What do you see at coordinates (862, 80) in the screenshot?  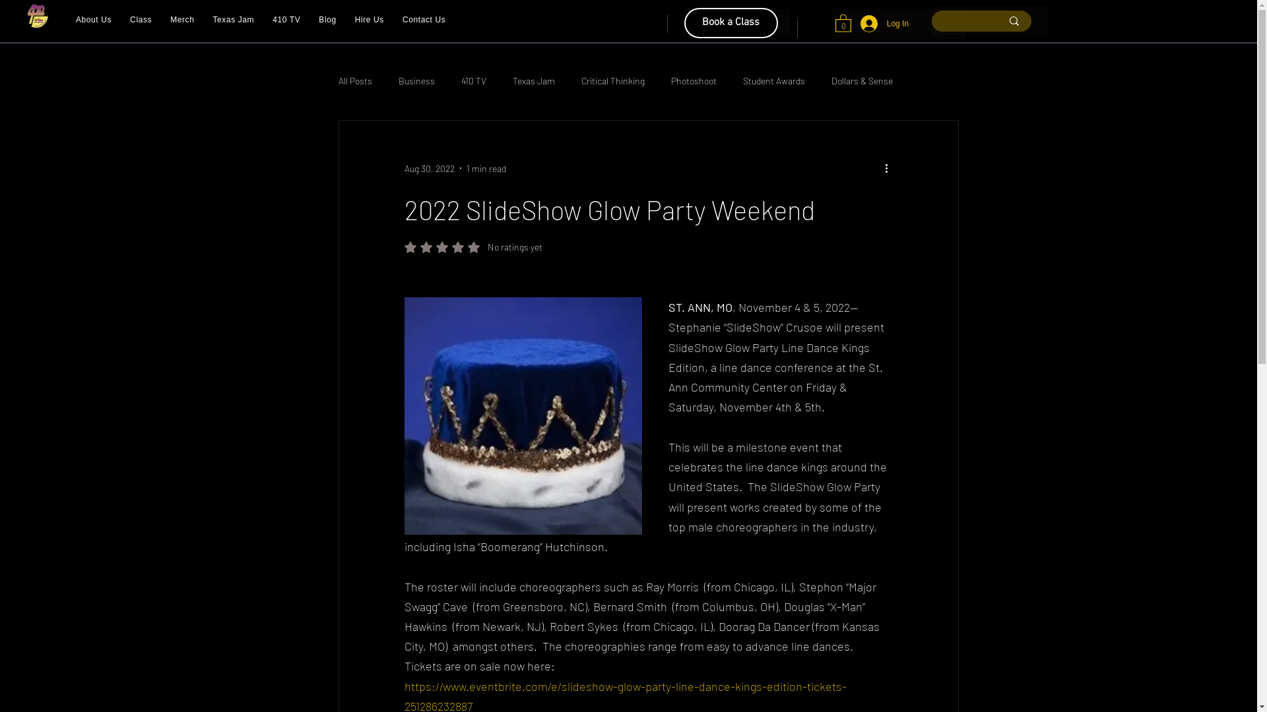 I see `Dollars & Sense` at bounding box center [862, 80].